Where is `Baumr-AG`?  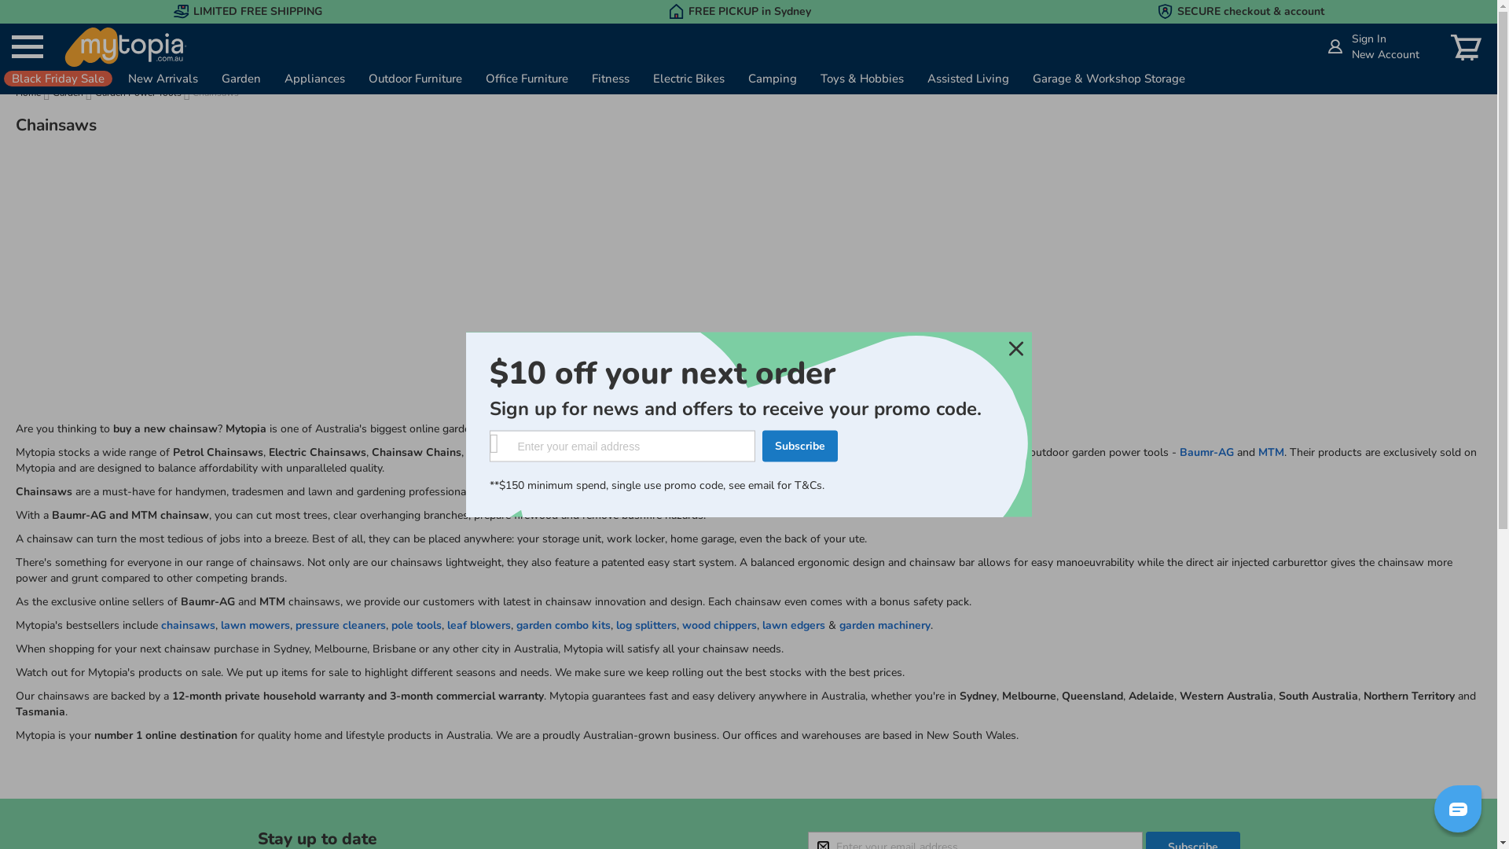 Baumr-AG is located at coordinates (1207, 453).